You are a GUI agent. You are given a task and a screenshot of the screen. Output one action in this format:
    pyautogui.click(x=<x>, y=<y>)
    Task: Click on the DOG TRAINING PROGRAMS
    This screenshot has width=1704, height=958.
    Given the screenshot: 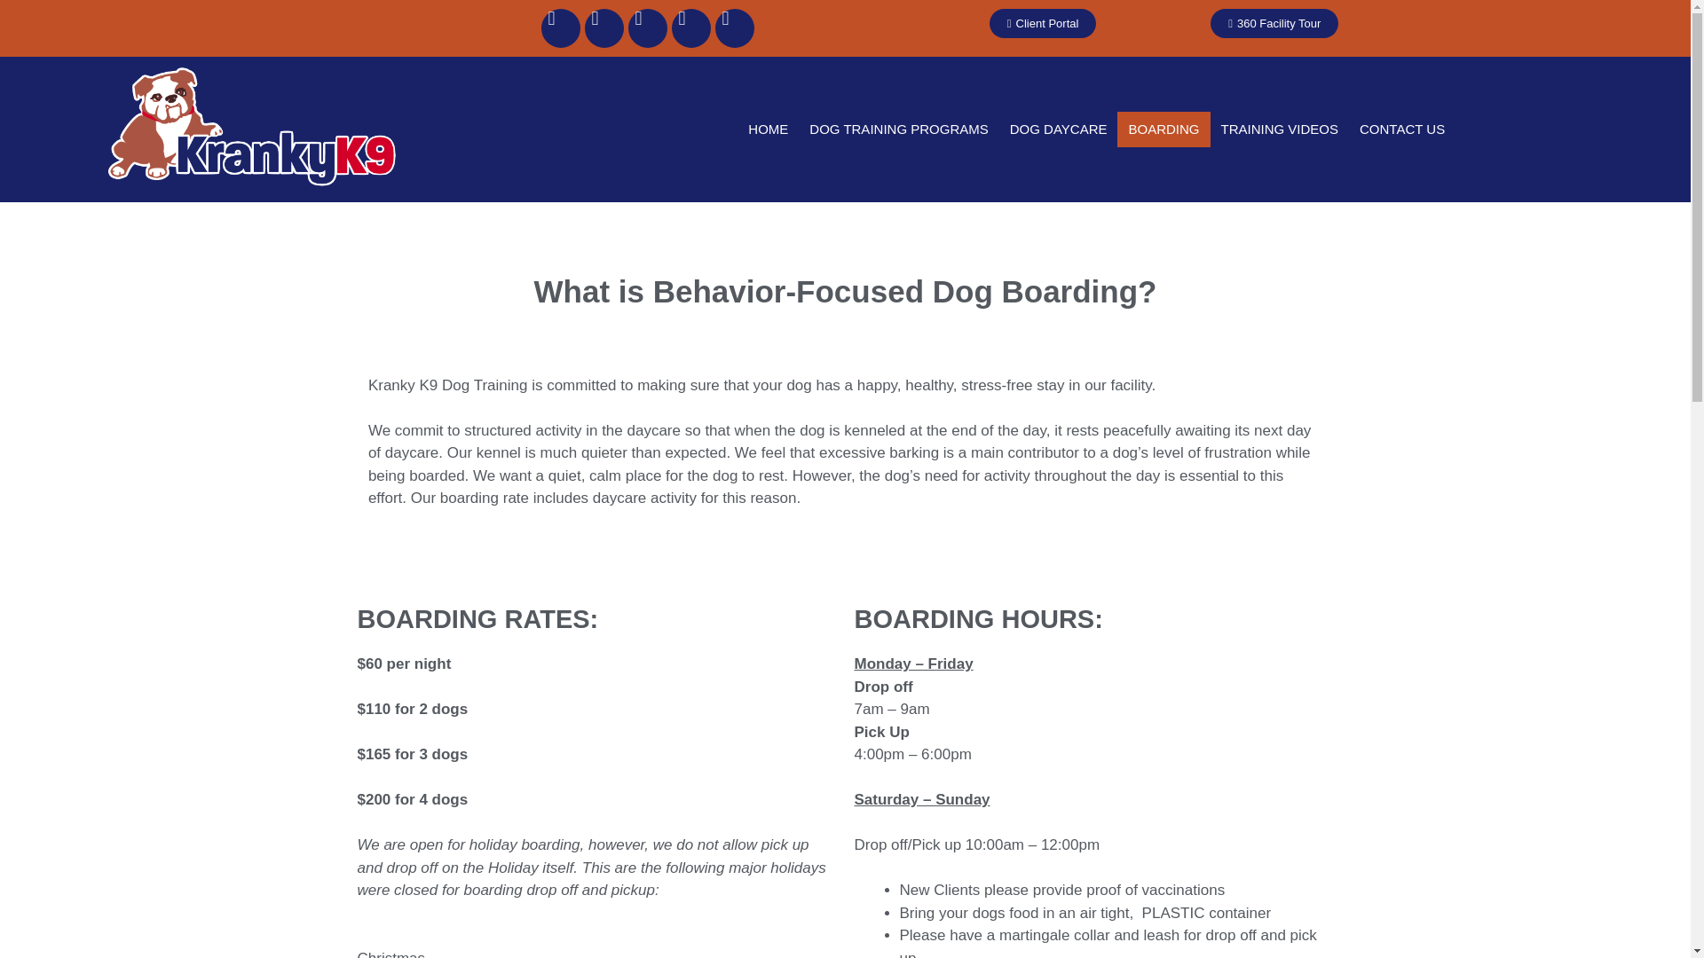 What is the action you would take?
    pyautogui.click(x=898, y=130)
    